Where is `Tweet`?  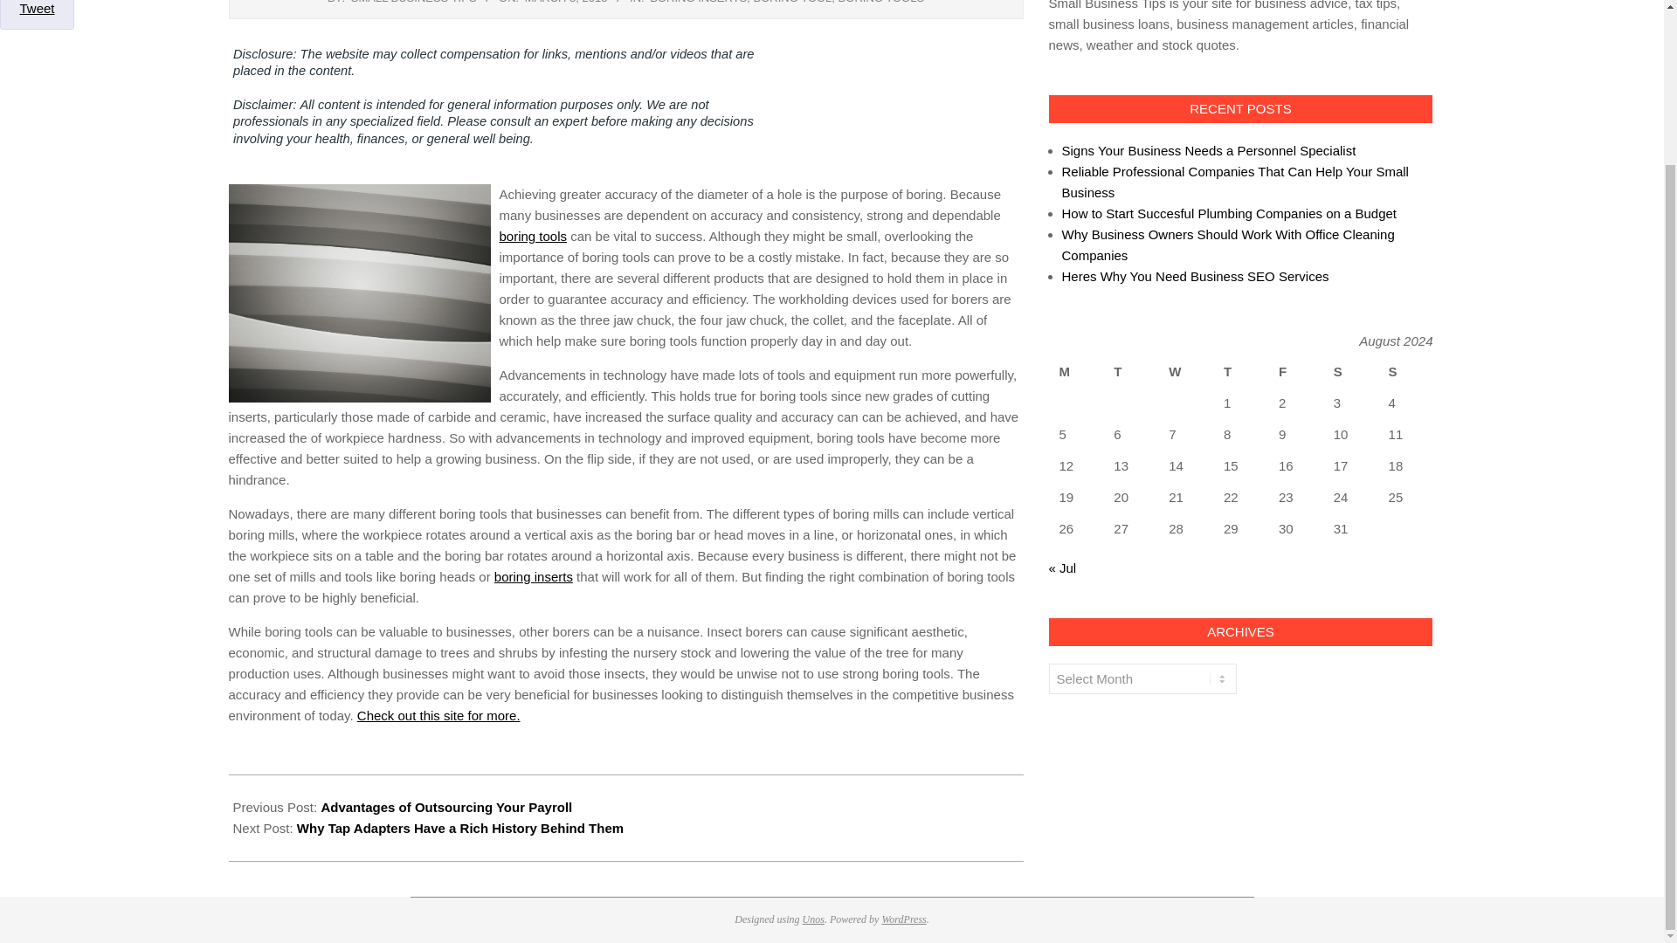 Tweet is located at coordinates (36, 9).